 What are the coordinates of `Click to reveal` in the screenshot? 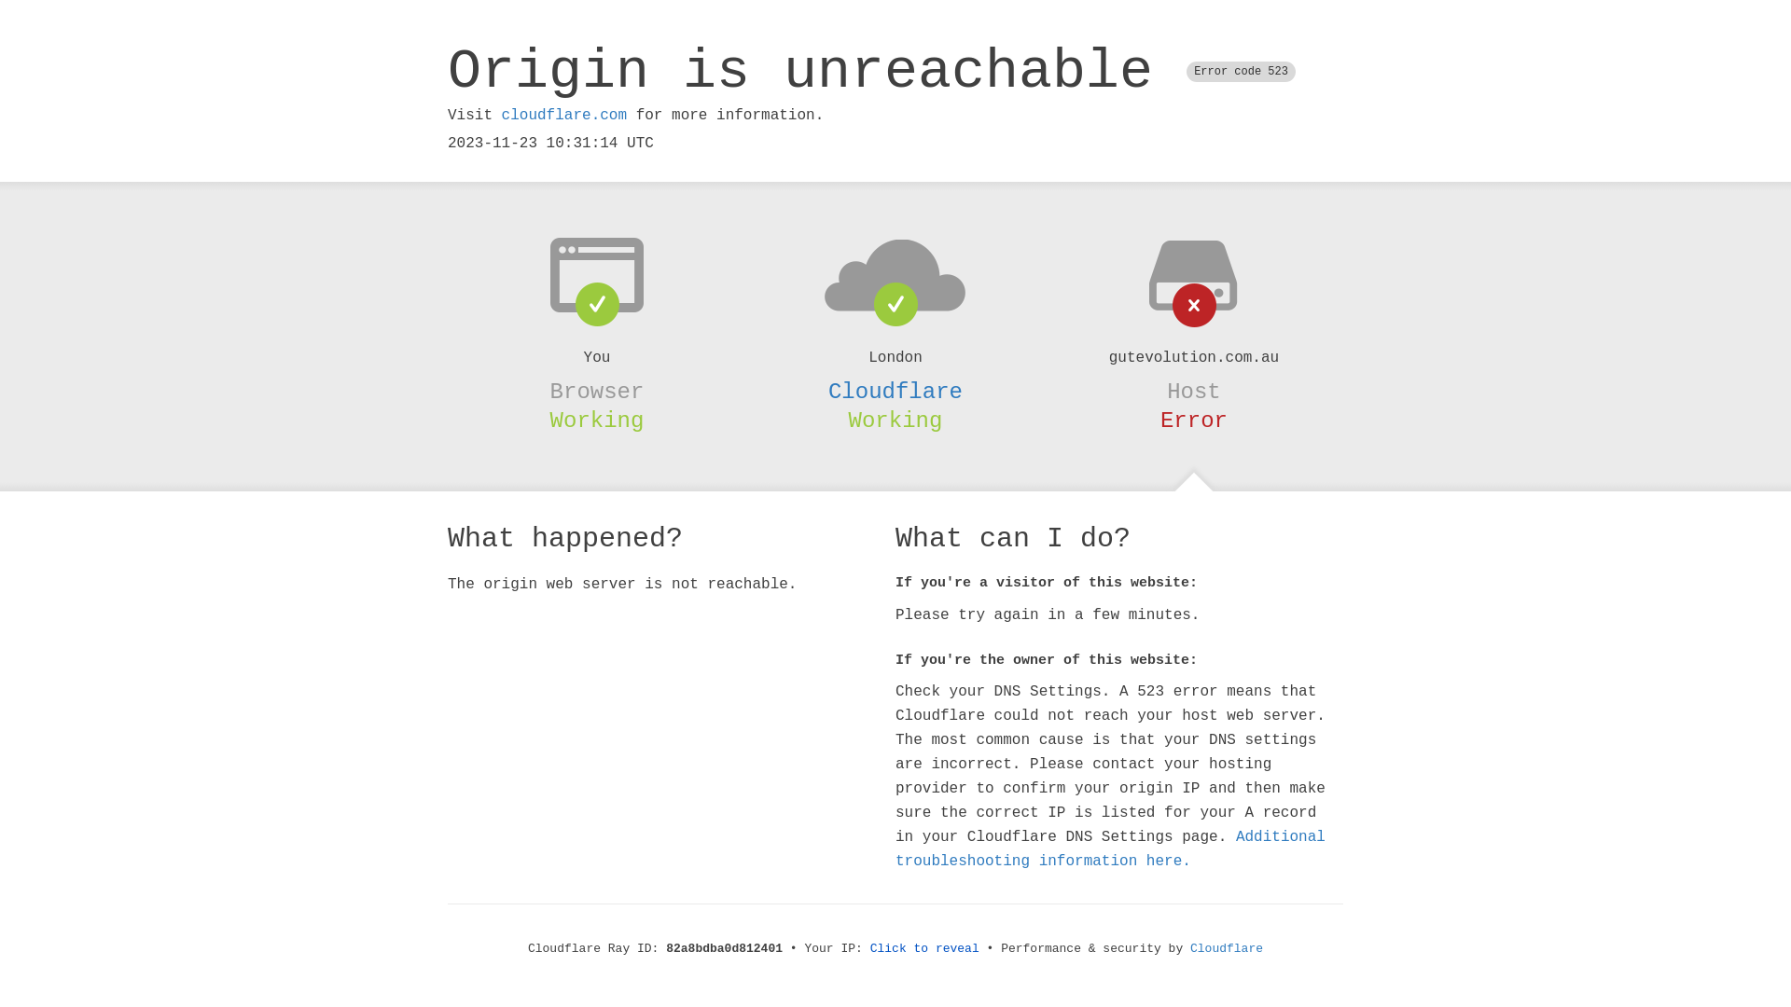 It's located at (925, 949).